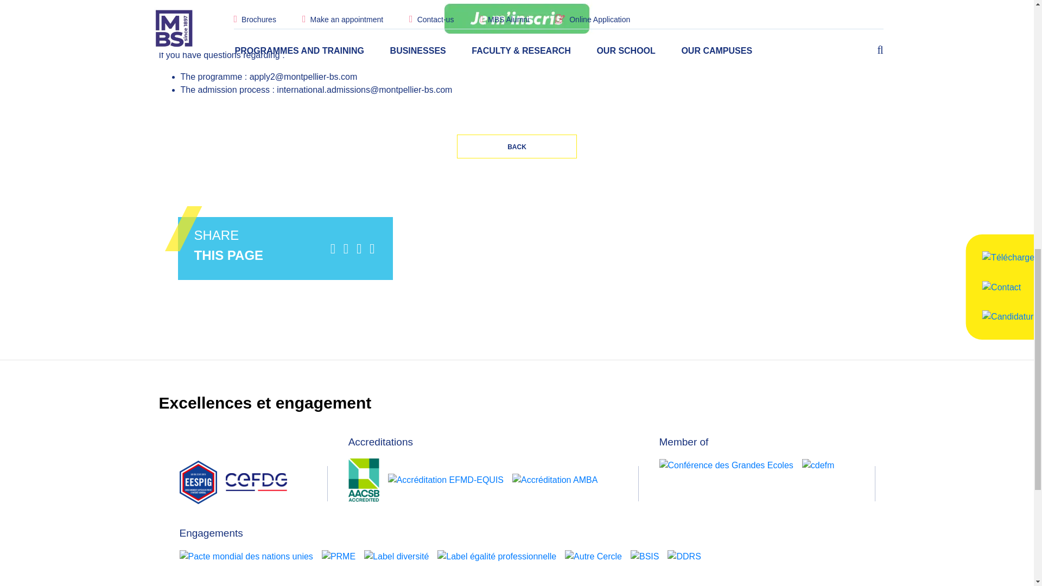 The image size is (1042, 586). Describe the element at coordinates (256, 482) in the screenshot. I see `Go to the website "CEFDG"` at that location.